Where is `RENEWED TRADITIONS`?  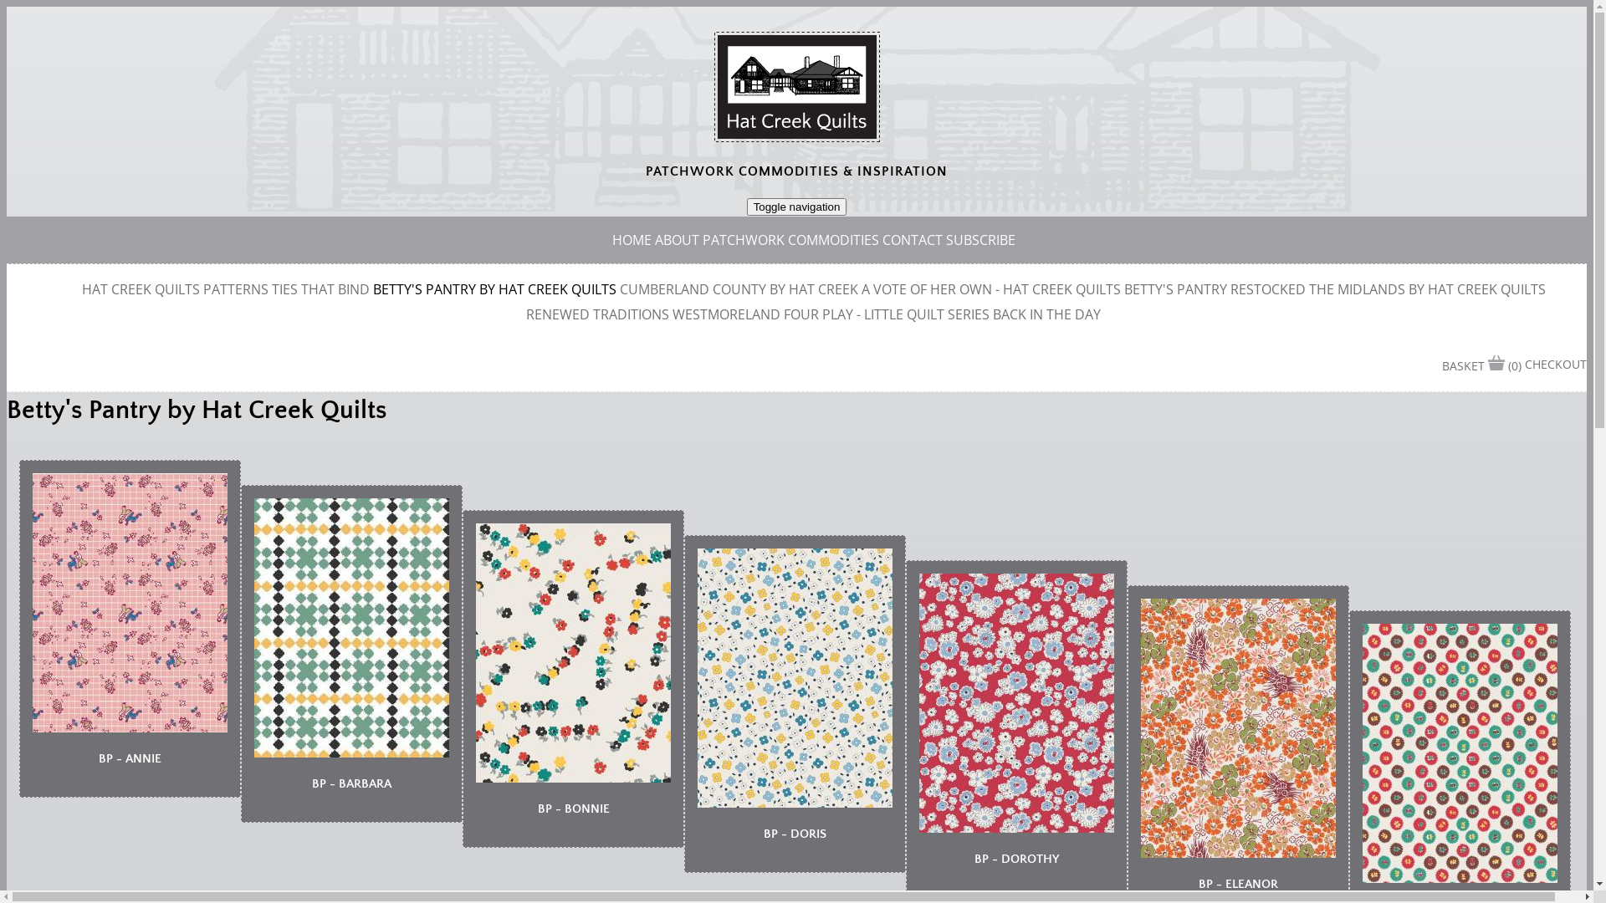 RENEWED TRADITIONS is located at coordinates (597, 314).